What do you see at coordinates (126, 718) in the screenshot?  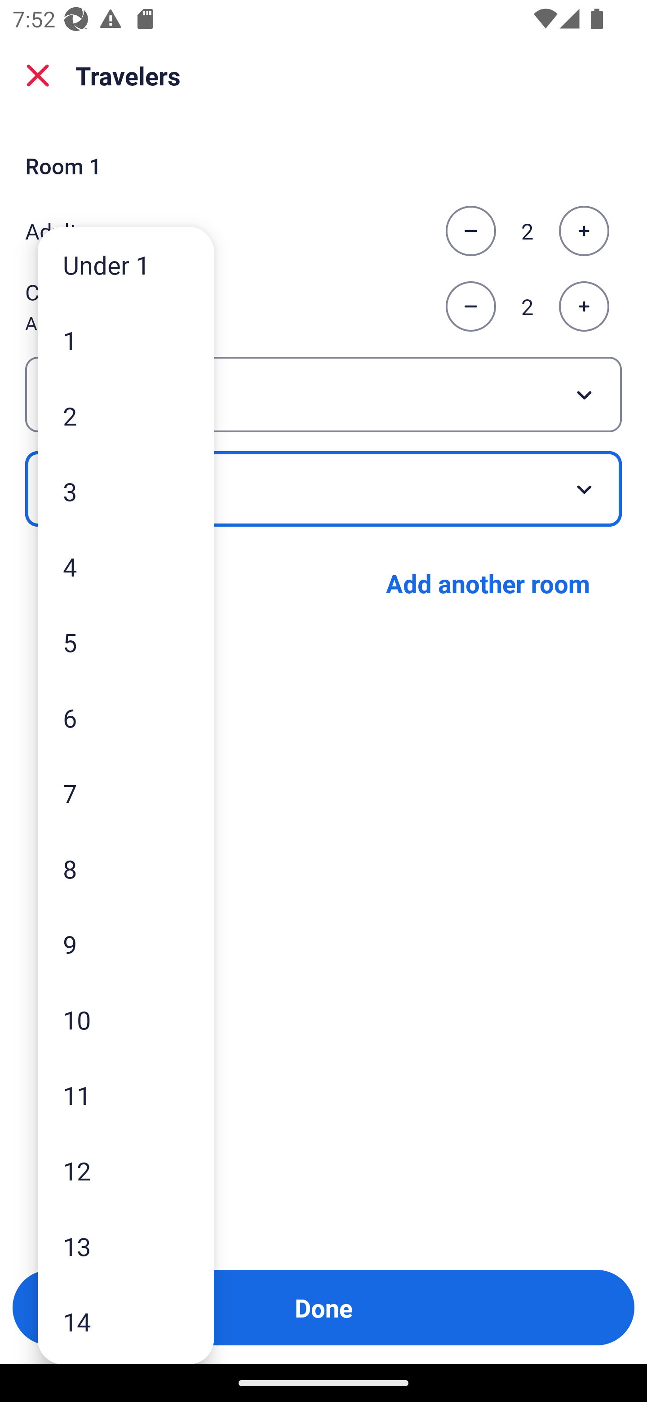 I see `6` at bounding box center [126, 718].